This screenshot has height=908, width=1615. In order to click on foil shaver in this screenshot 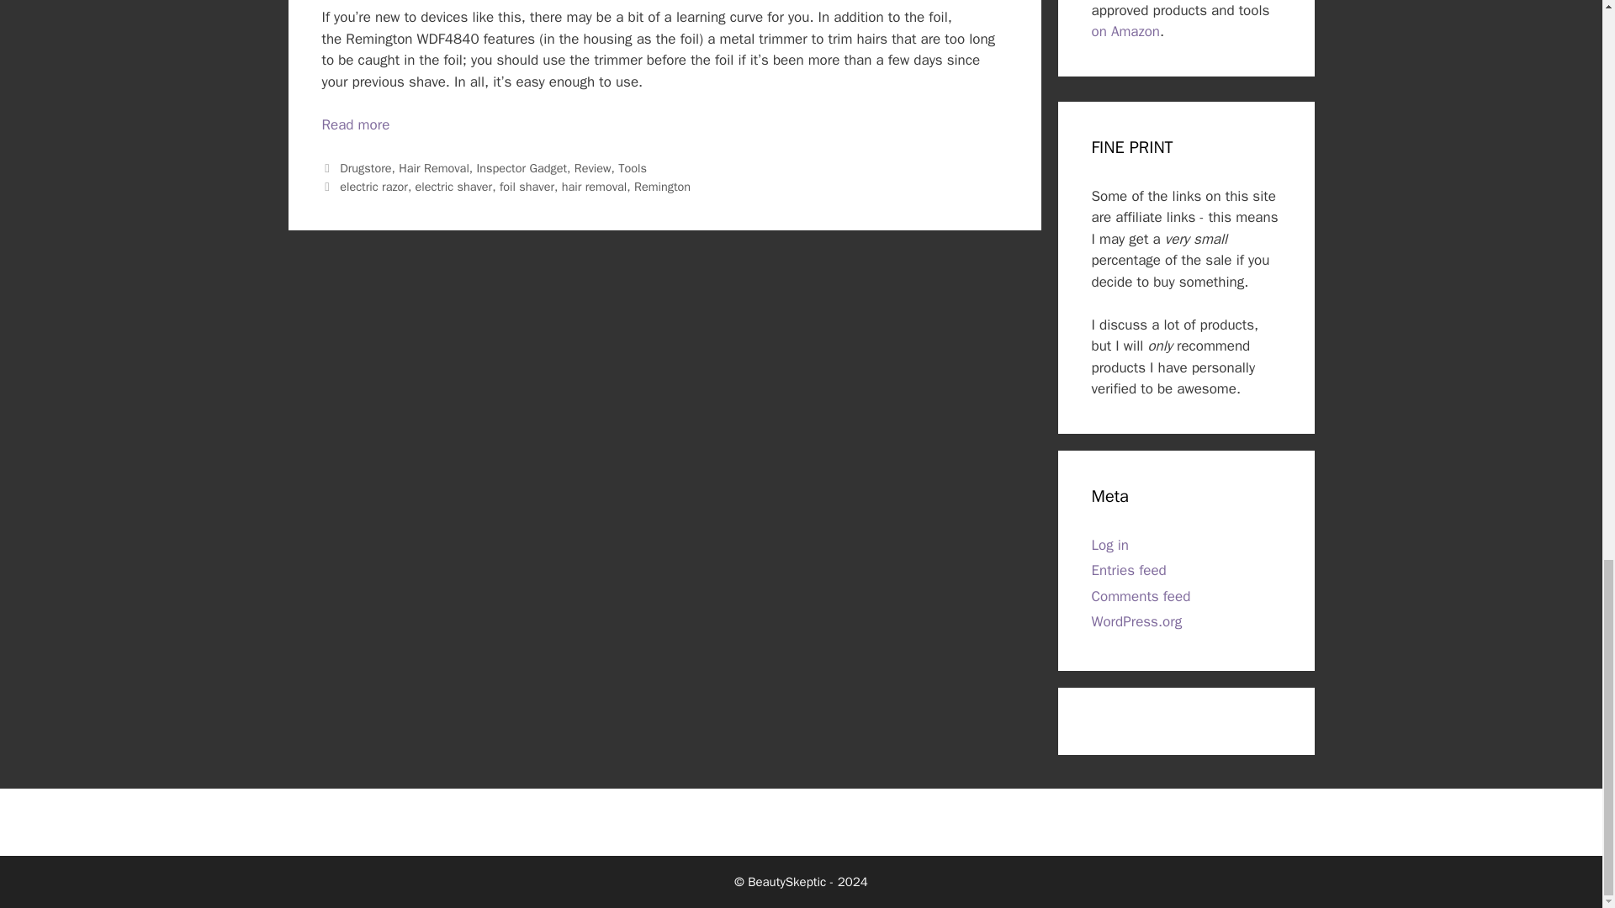, I will do `click(527, 187)`.